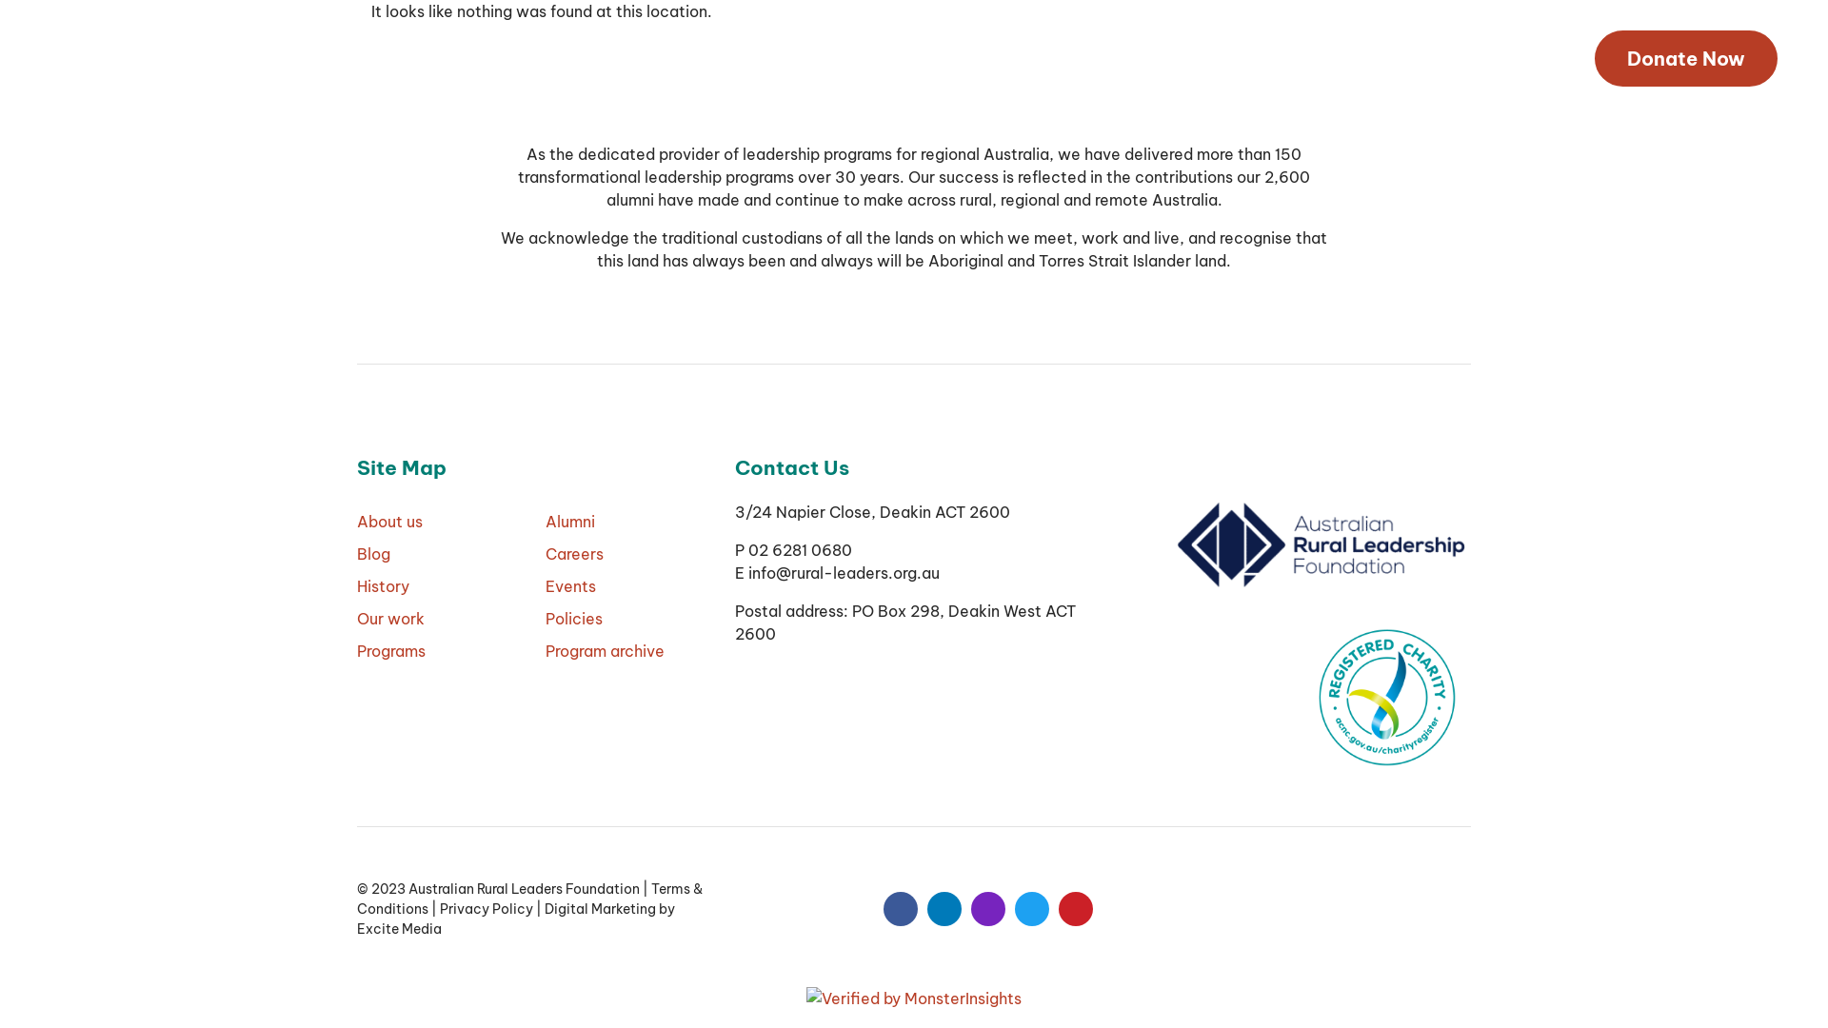 Image resolution: width=1828 pixels, height=1028 pixels. What do you see at coordinates (844, 573) in the screenshot?
I see `info@rural-leaders.org.au` at bounding box center [844, 573].